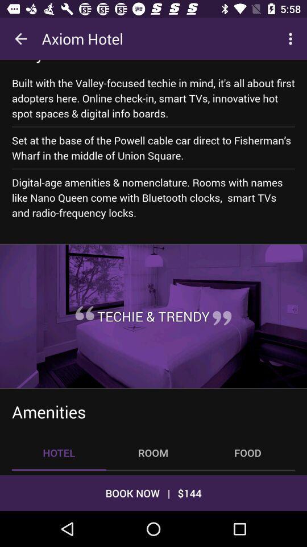  What do you see at coordinates (20, 39) in the screenshot?
I see `choose the icon to the left of the axiom hotel icon` at bounding box center [20, 39].